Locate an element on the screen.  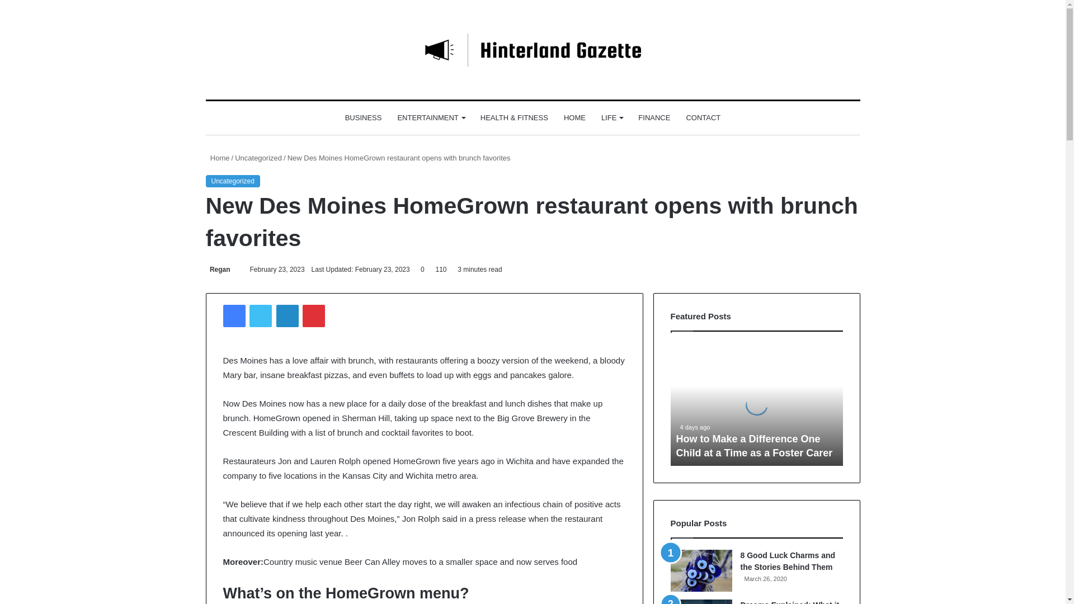
LIFE is located at coordinates (612, 117).